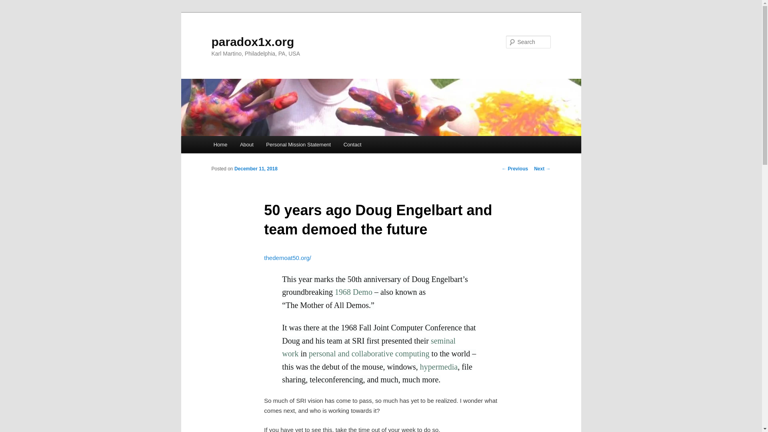 Image resolution: width=768 pixels, height=432 pixels. What do you see at coordinates (352, 145) in the screenshot?
I see `Contact` at bounding box center [352, 145].